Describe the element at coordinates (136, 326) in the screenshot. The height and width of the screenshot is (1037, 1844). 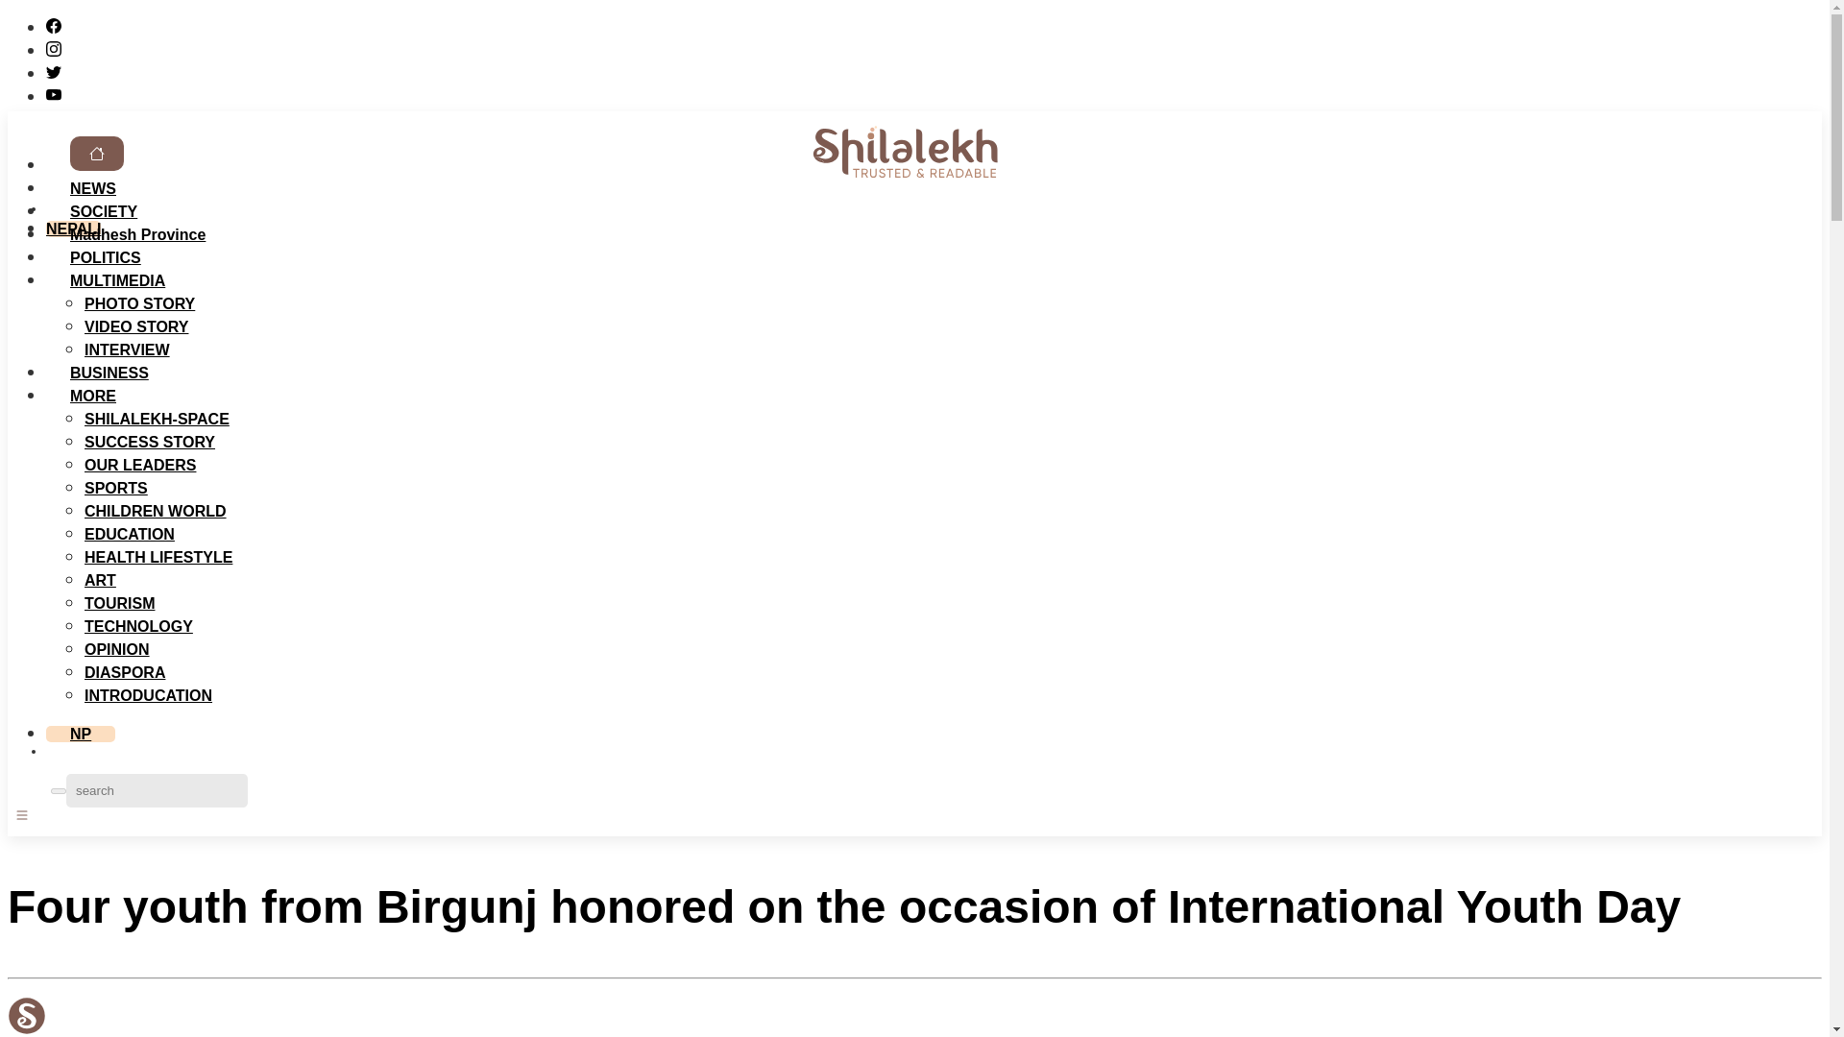
I see `VIDEO STORY` at that location.